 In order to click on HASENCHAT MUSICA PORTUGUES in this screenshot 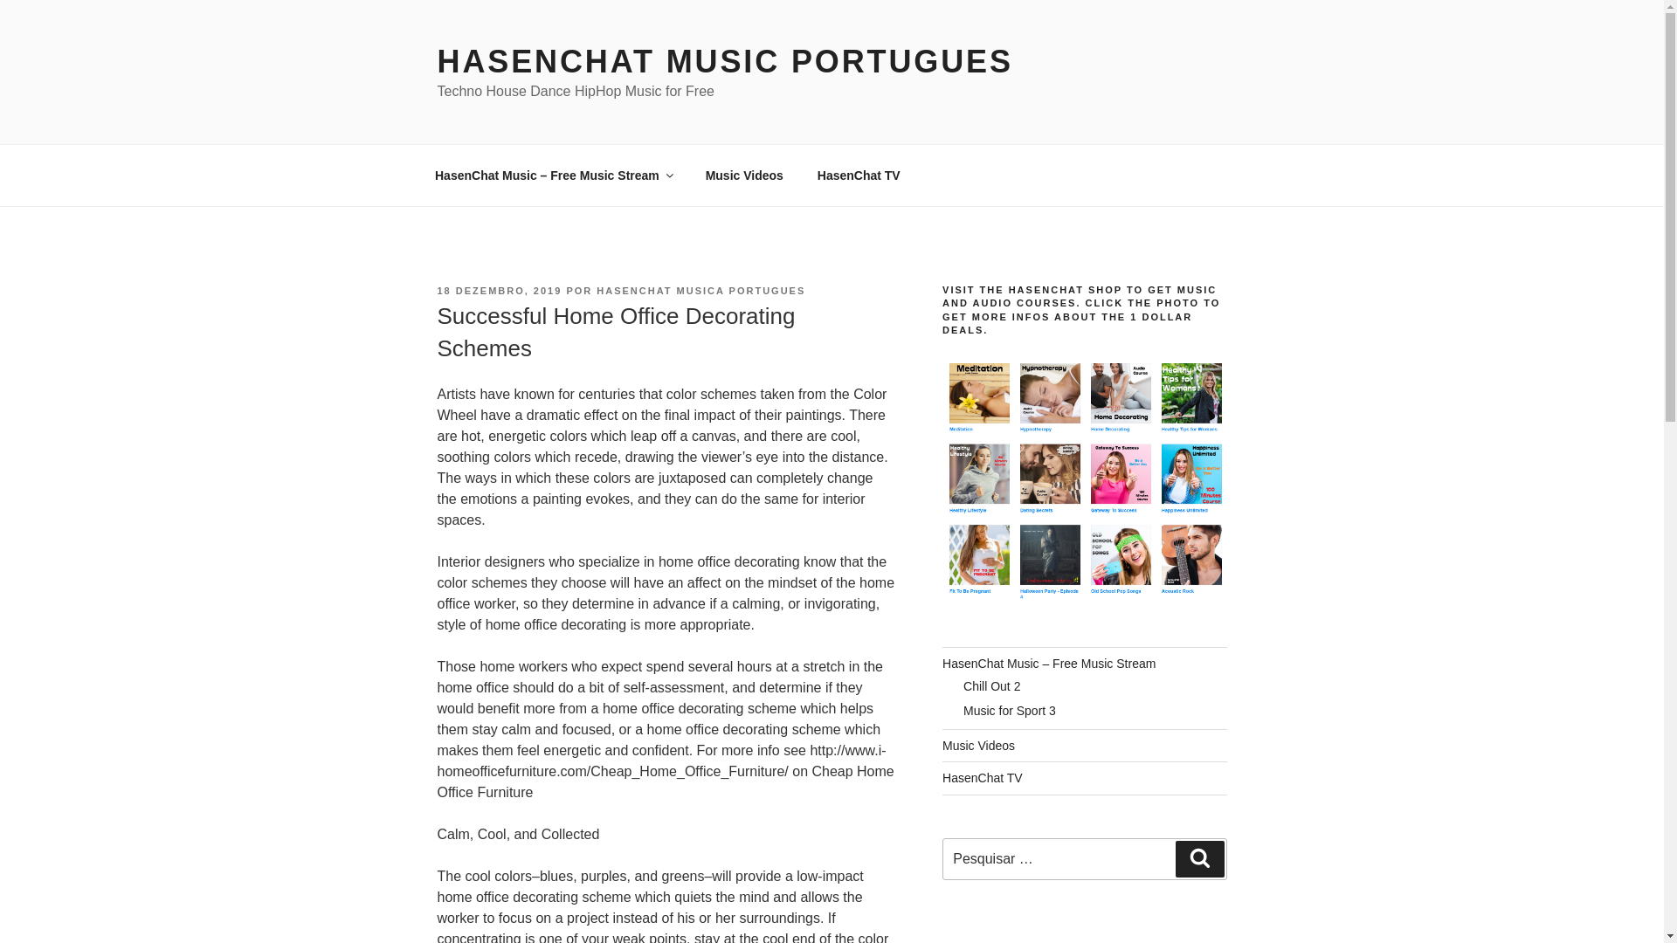, I will do `click(700, 291)`.